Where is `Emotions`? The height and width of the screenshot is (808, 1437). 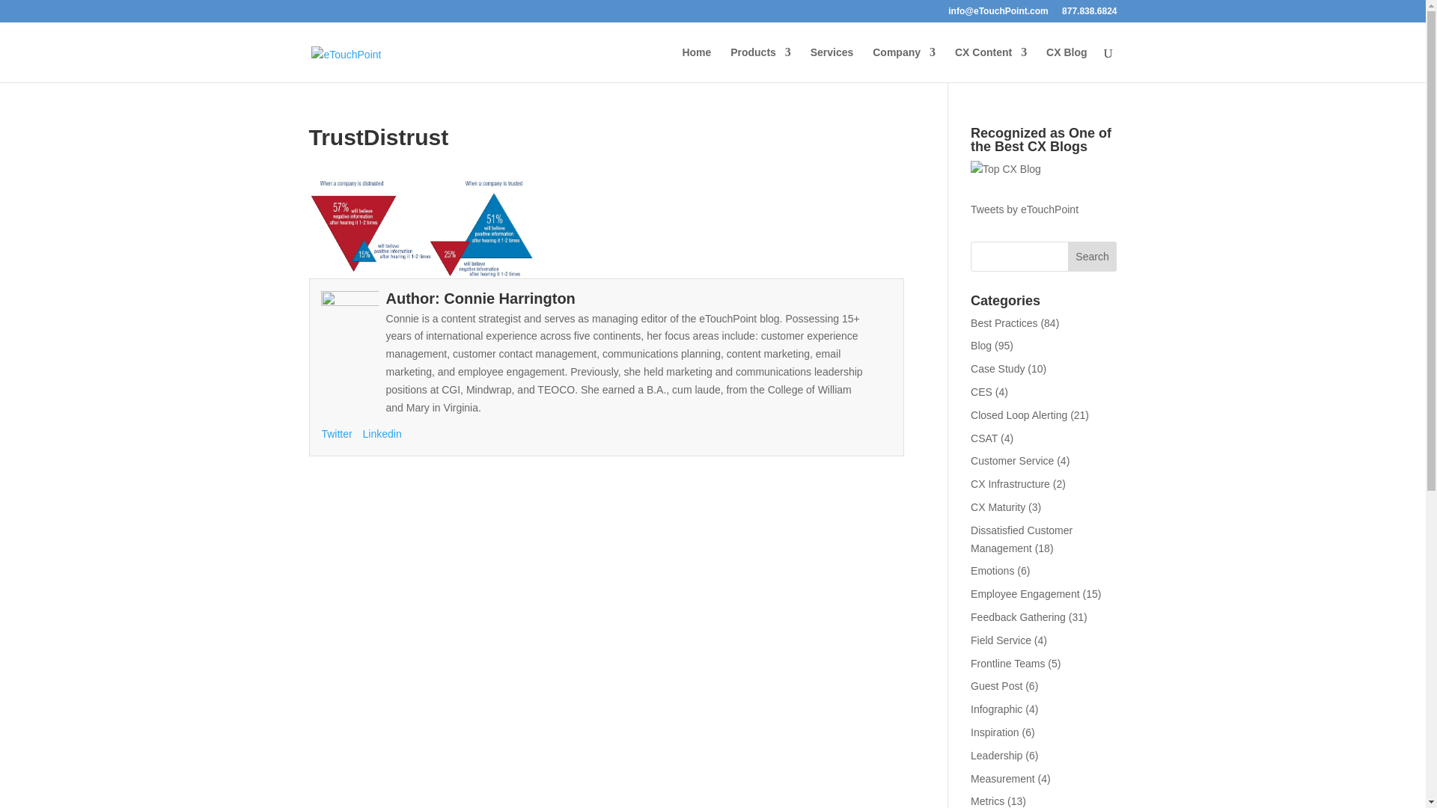 Emotions is located at coordinates (992, 570).